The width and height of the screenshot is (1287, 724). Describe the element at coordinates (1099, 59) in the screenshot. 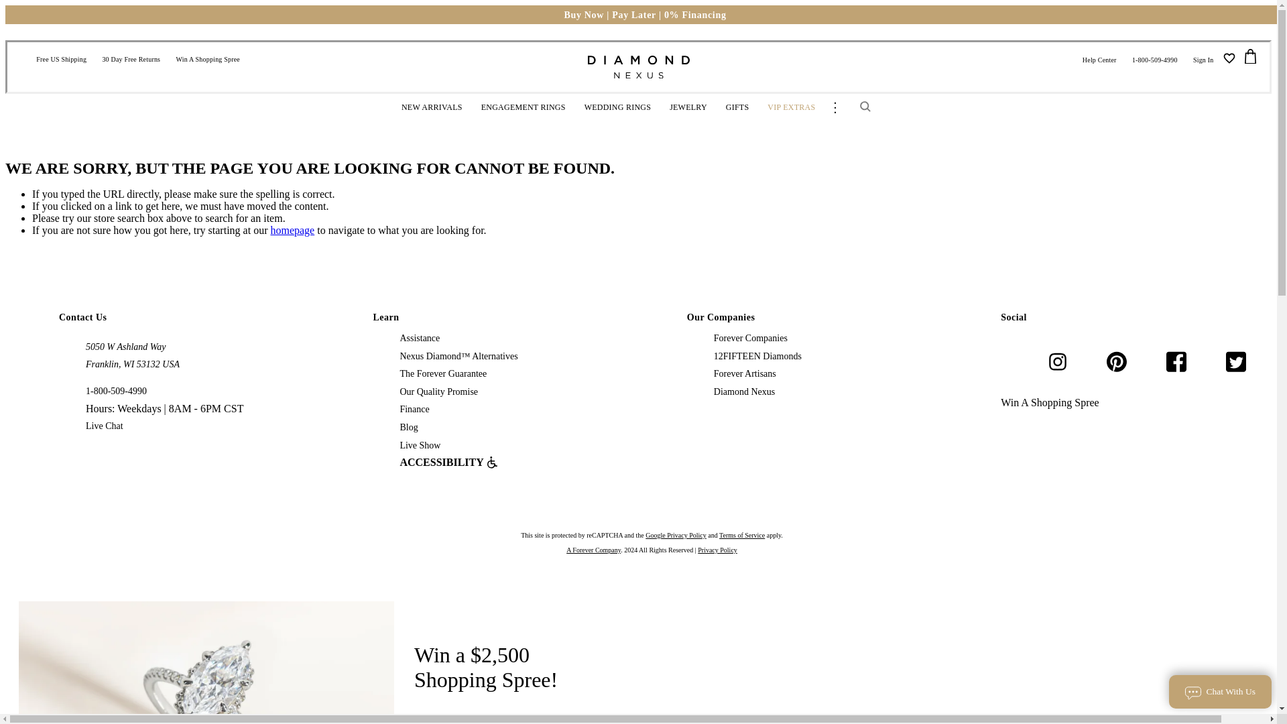

I see `Help Center ` at that location.